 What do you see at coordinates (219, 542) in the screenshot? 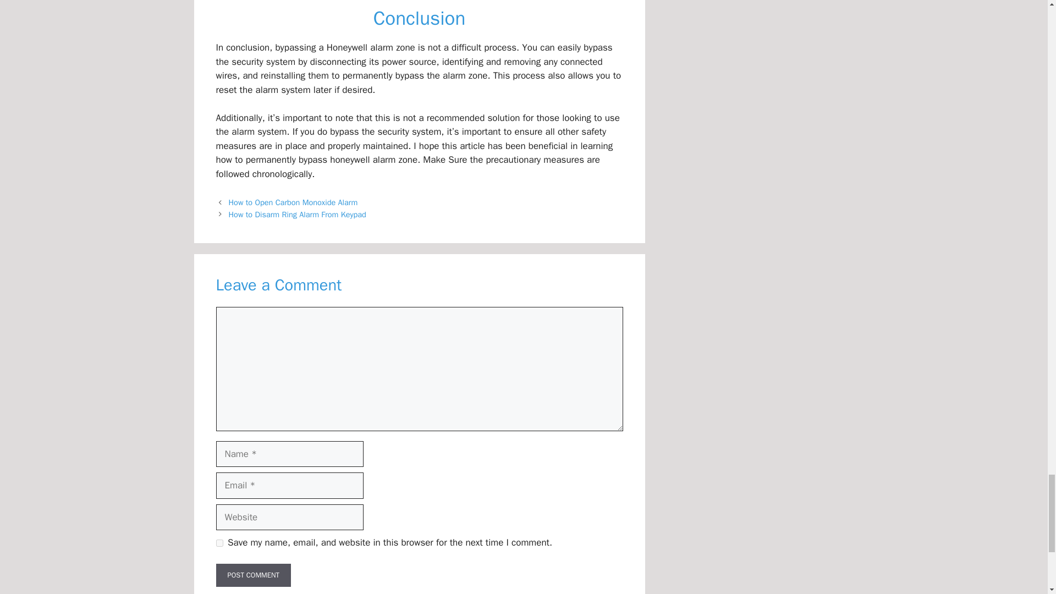
I see `yes` at bounding box center [219, 542].